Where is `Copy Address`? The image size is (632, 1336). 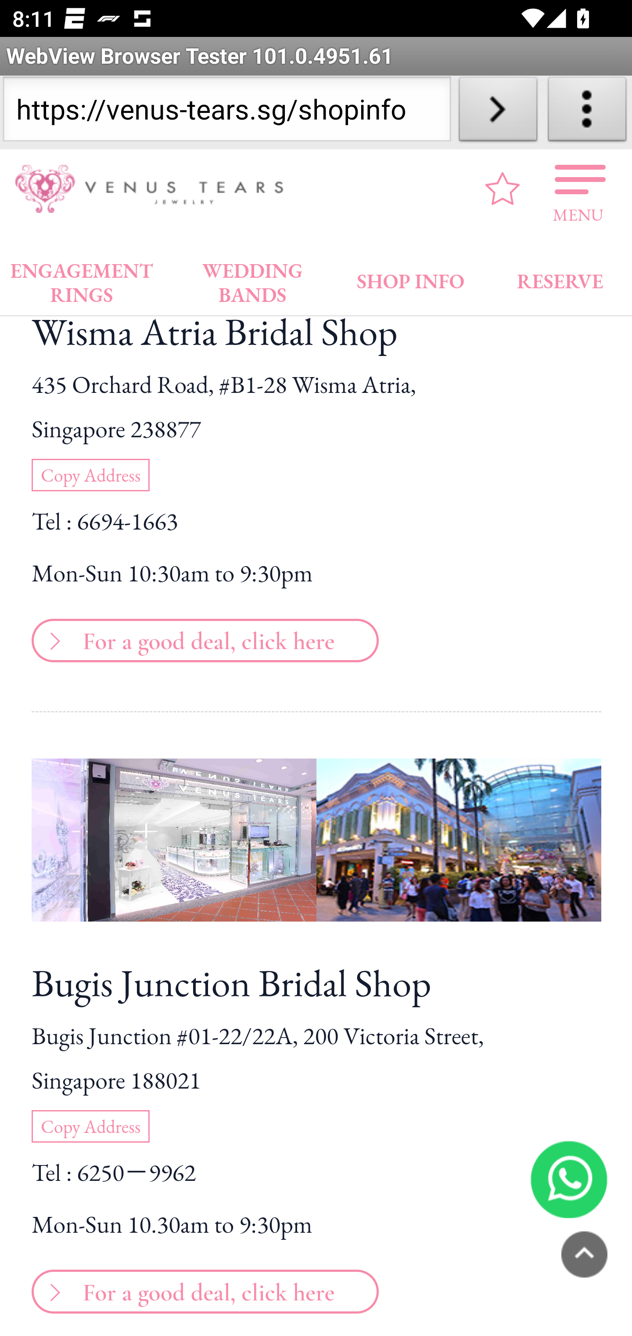
Copy Address is located at coordinates (90, 476).